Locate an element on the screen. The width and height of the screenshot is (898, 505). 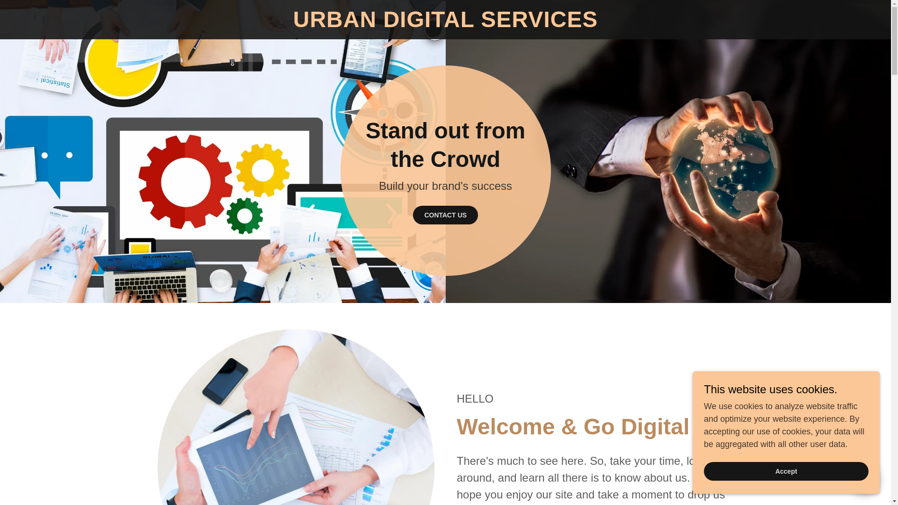
CONTACT US is located at coordinates (445, 215).